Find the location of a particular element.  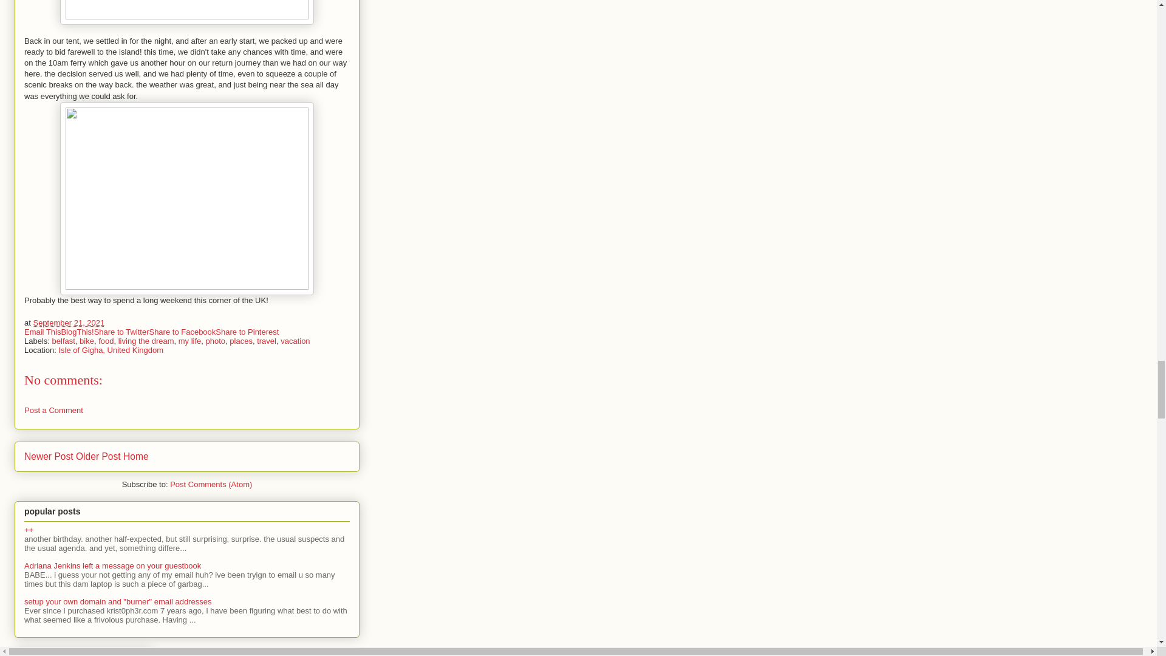

vacation is located at coordinates (295, 341).